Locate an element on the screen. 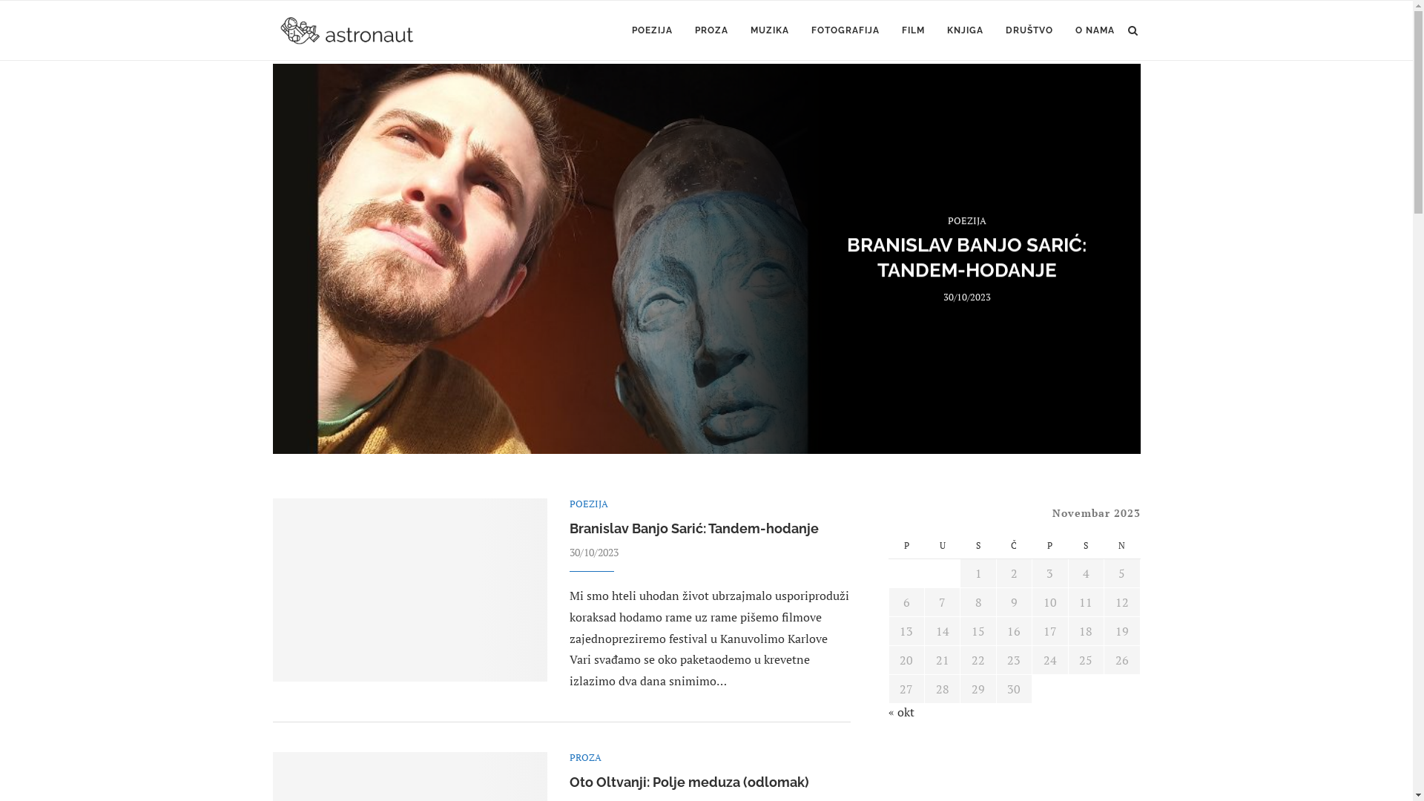  POEZIJA is located at coordinates (589, 504).